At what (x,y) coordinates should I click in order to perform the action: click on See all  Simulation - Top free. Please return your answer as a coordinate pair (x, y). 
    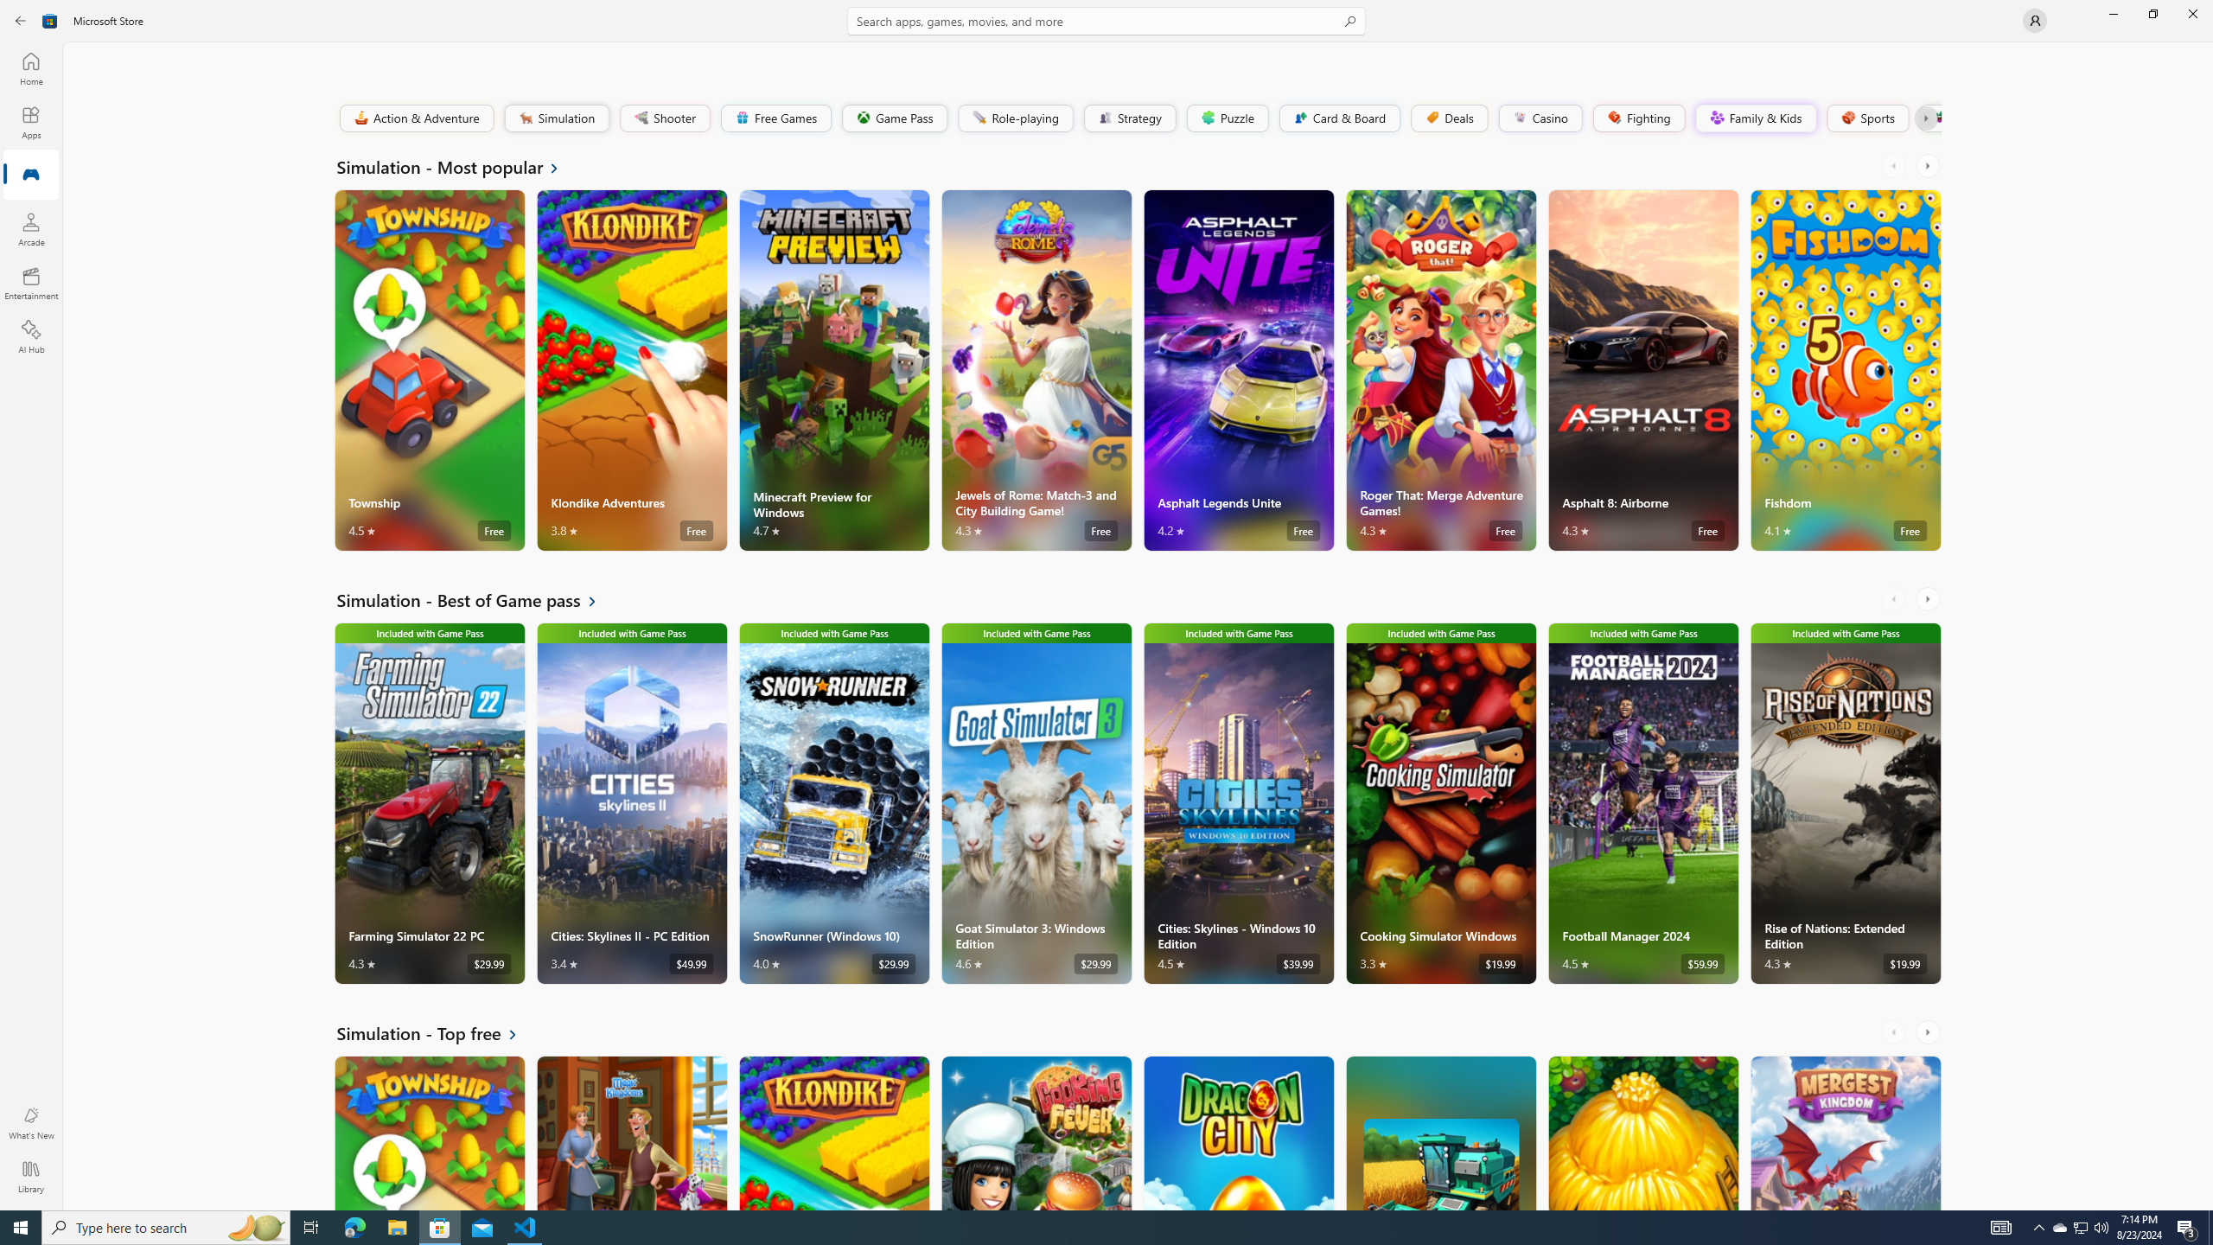
    Looking at the image, I should click on (437, 1033).